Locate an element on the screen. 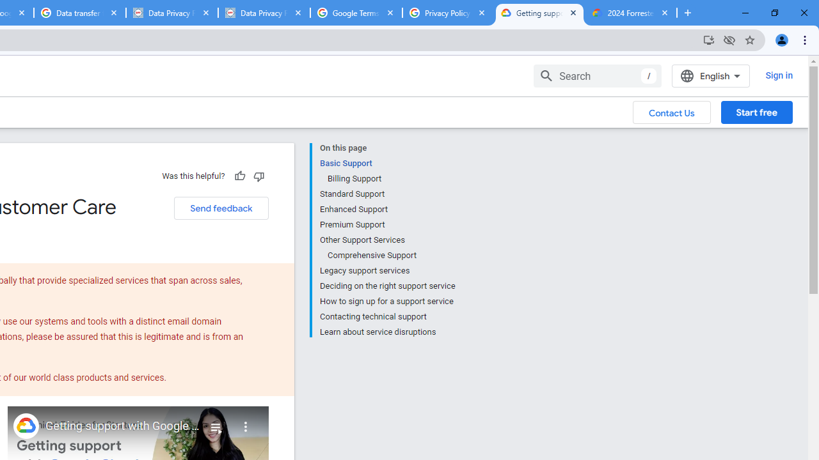 The image size is (819, 460). Helpful is located at coordinates (239, 176).